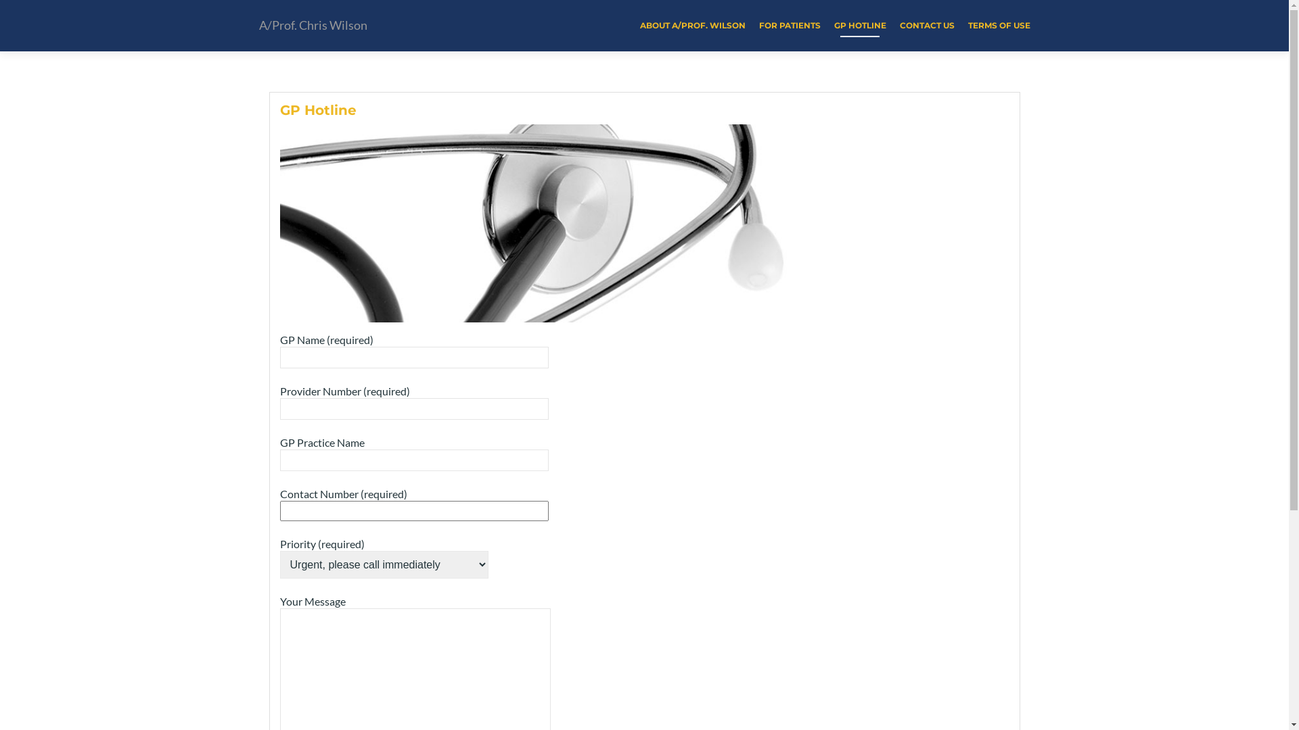 The width and height of the screenshot is (1299, 730). What do you see at coordinates (693, 26) in the screenshot?
I see `ABOUT A/PROF. WILSON` at bounding box center [693, 26].